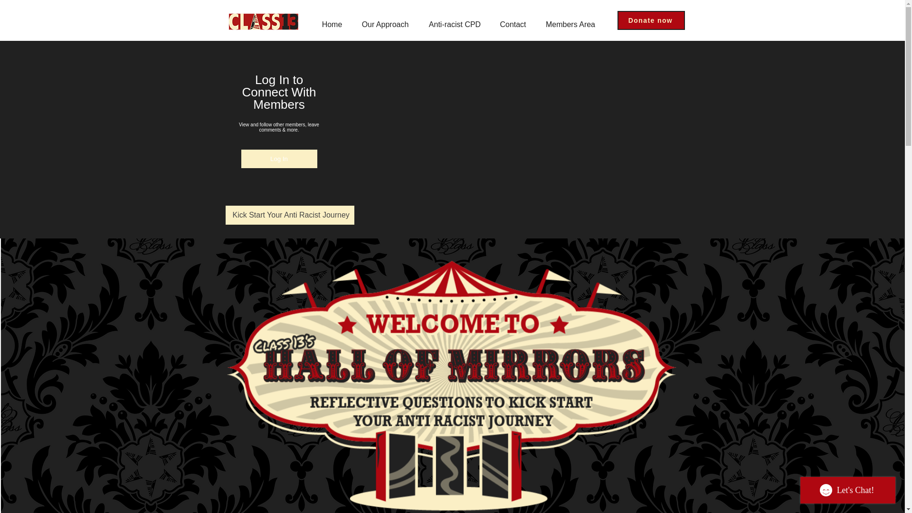 The width and height of the screenshot is (912, 513). Describe the element at coordinates (279, 159) in the screenshot. I see `Log In` at that location.